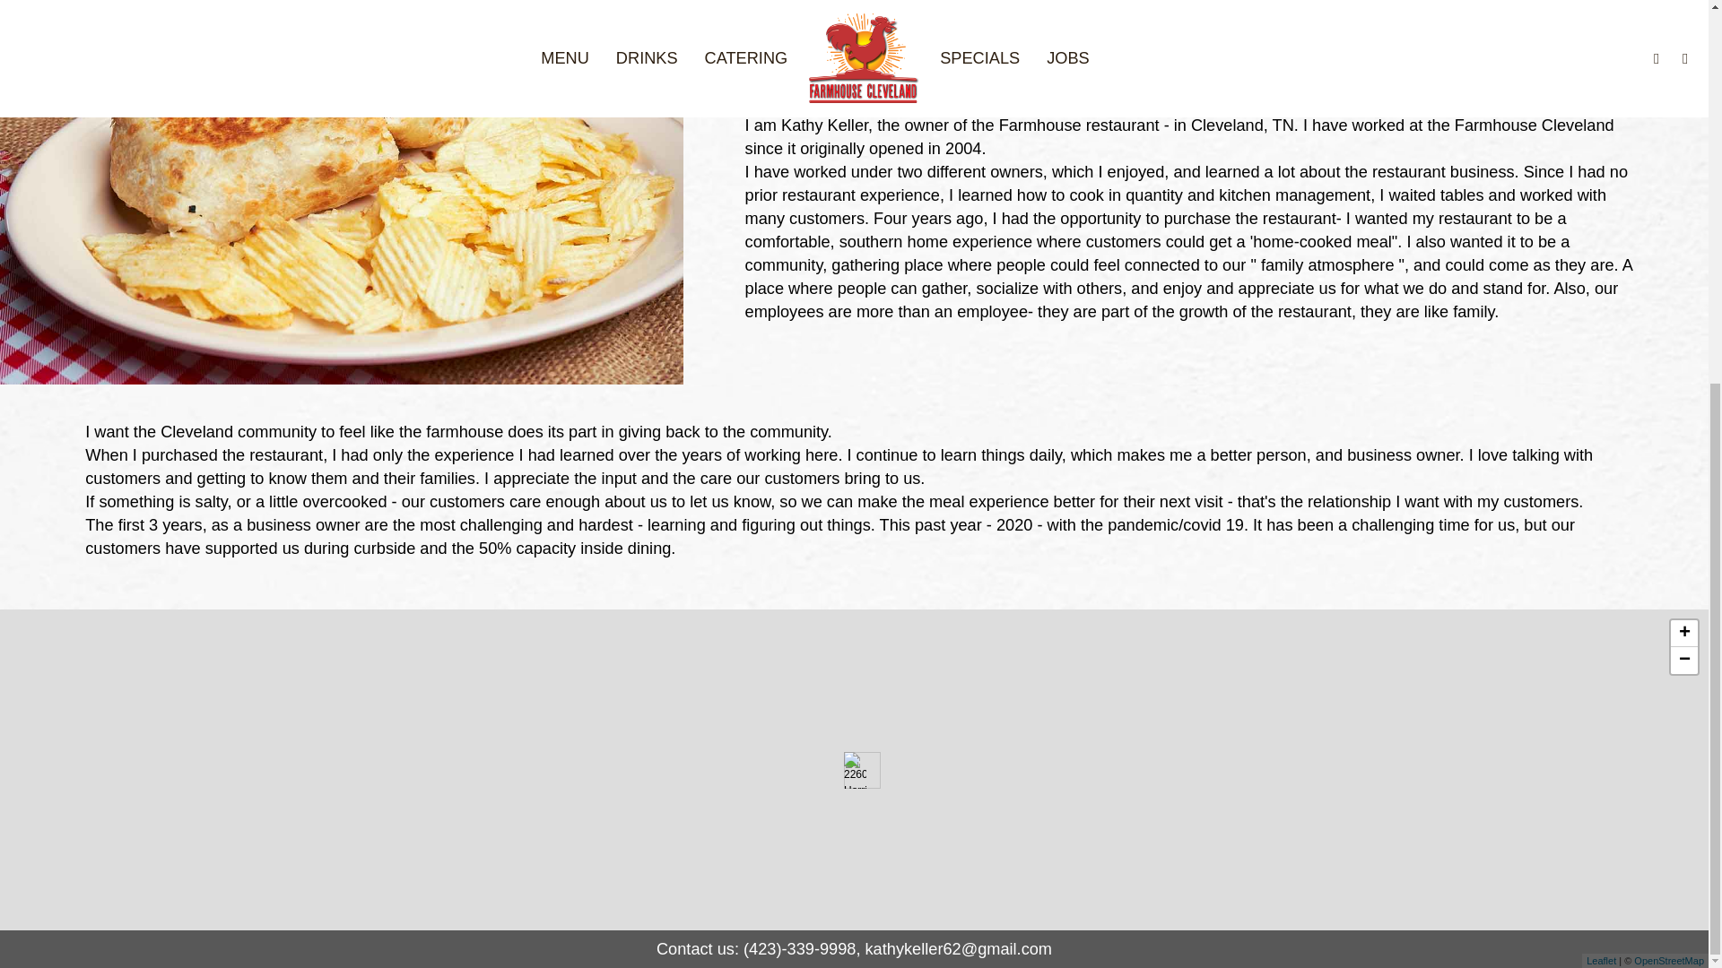  I want to click on Leaflet, so click(1601, 960).